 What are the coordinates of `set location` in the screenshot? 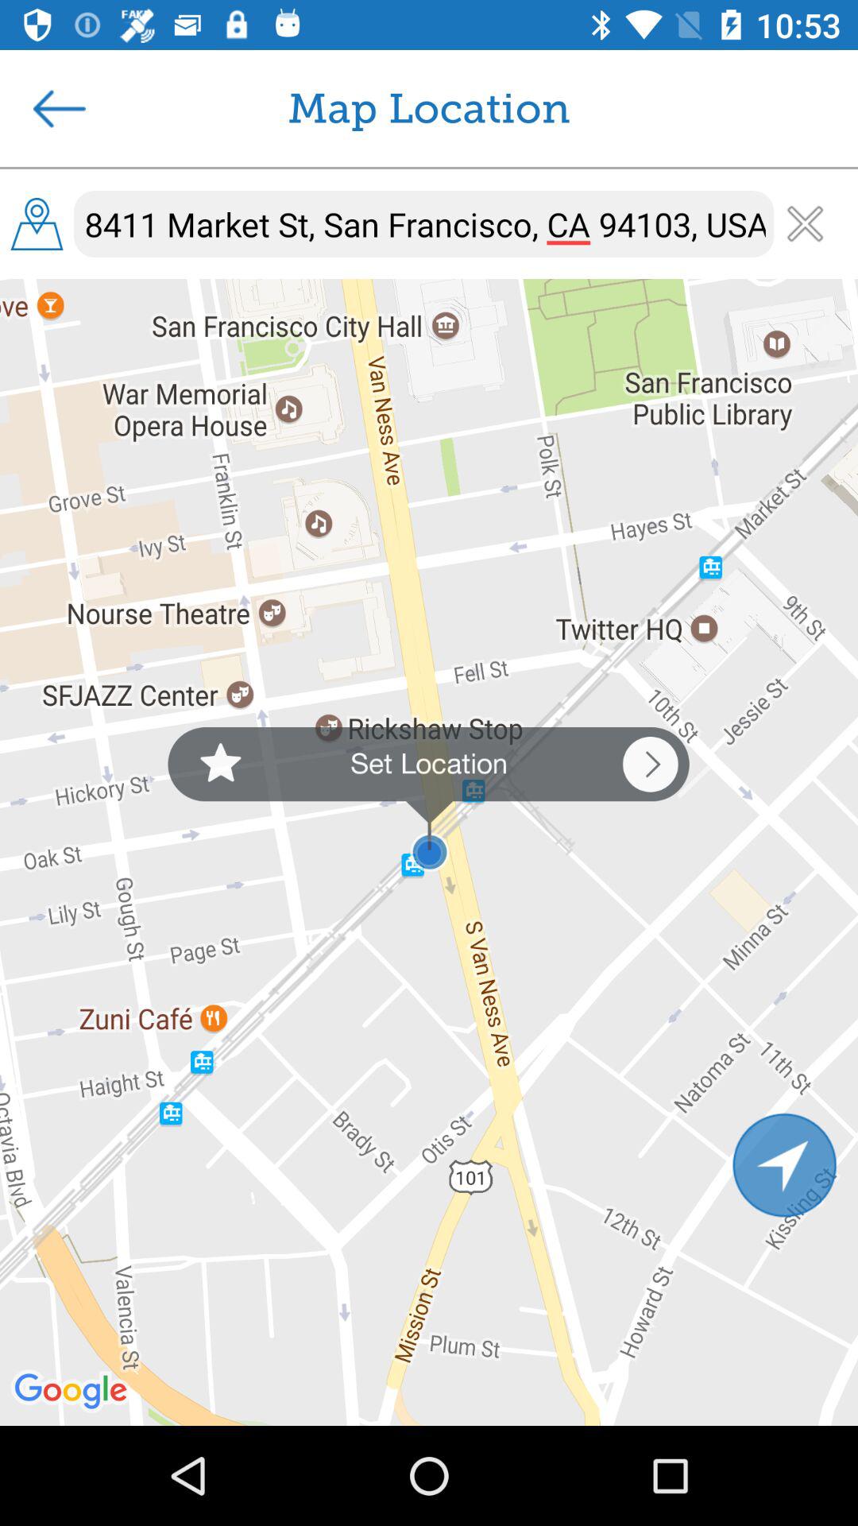 It's located at (428, 800).